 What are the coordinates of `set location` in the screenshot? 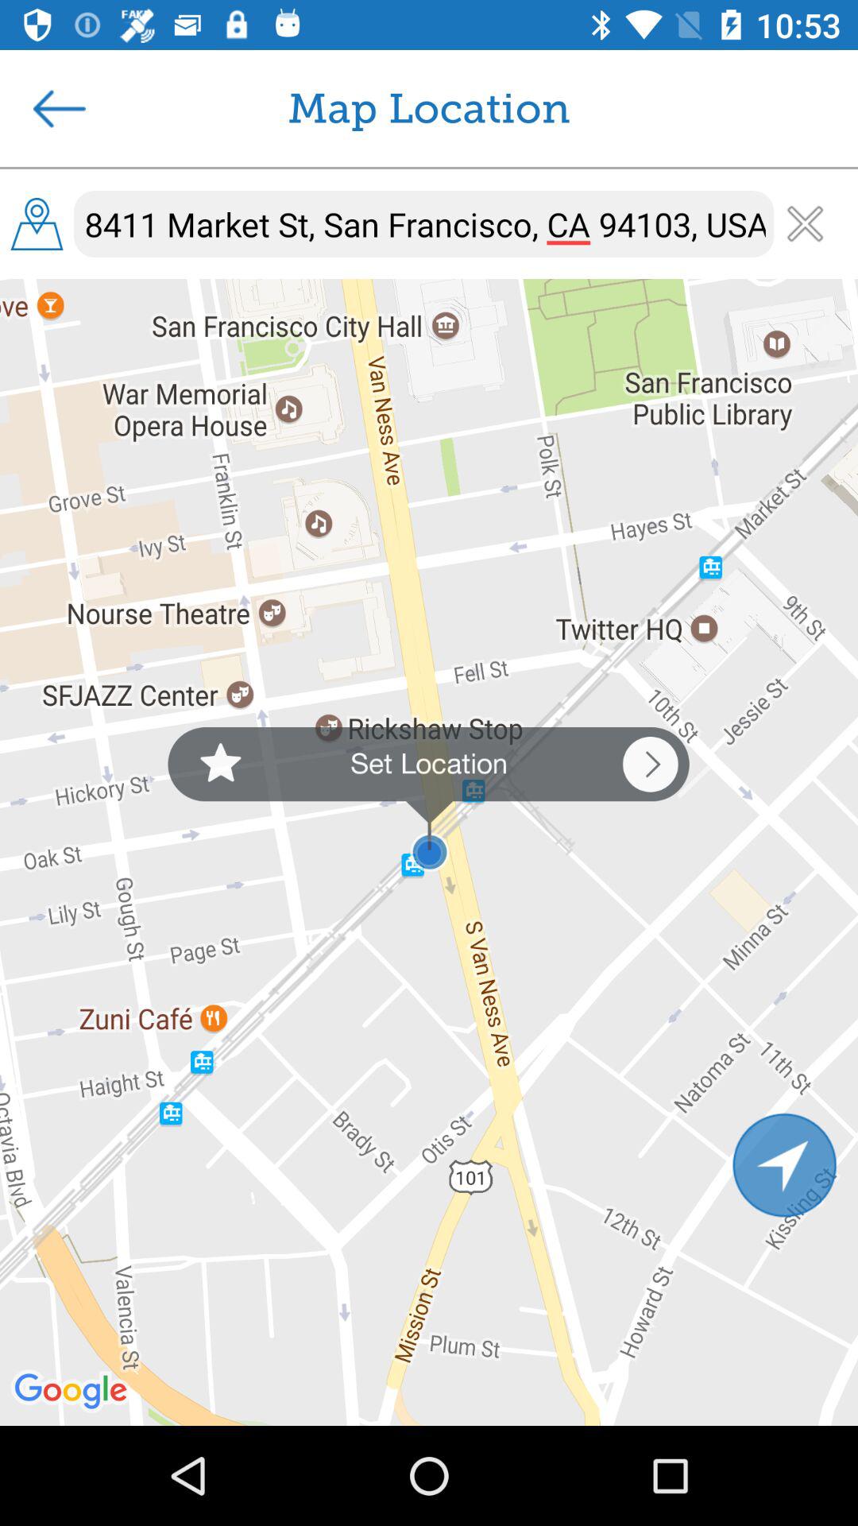 It's located at (428, 800).